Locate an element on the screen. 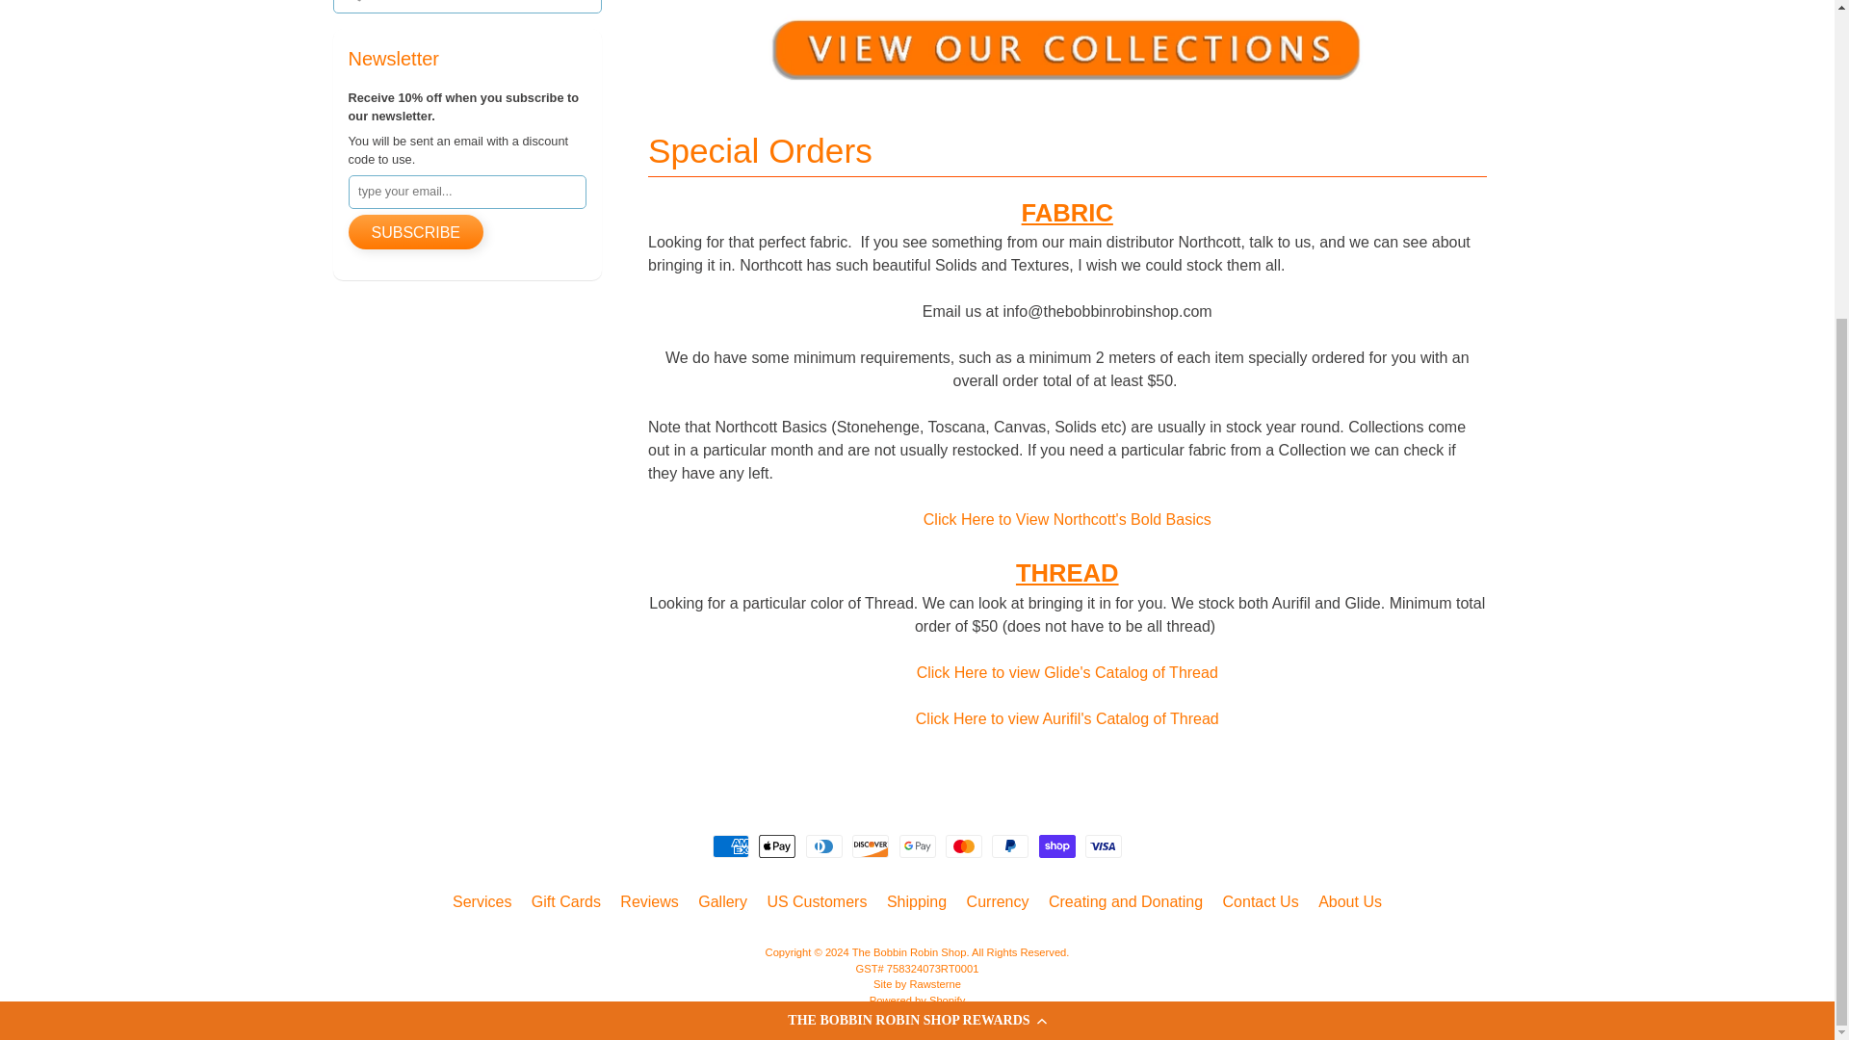  Glide Top Thread is located at coordinates (1067, 672).